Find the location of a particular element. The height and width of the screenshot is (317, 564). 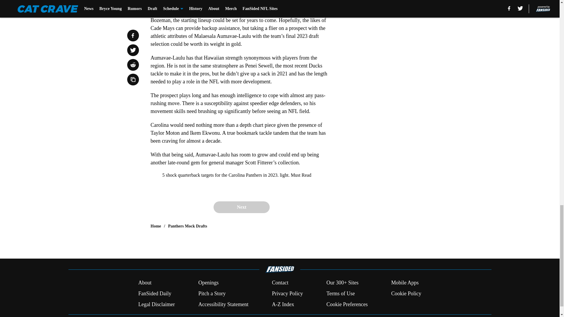

A-Z Index is located at coordinates (283, 304).